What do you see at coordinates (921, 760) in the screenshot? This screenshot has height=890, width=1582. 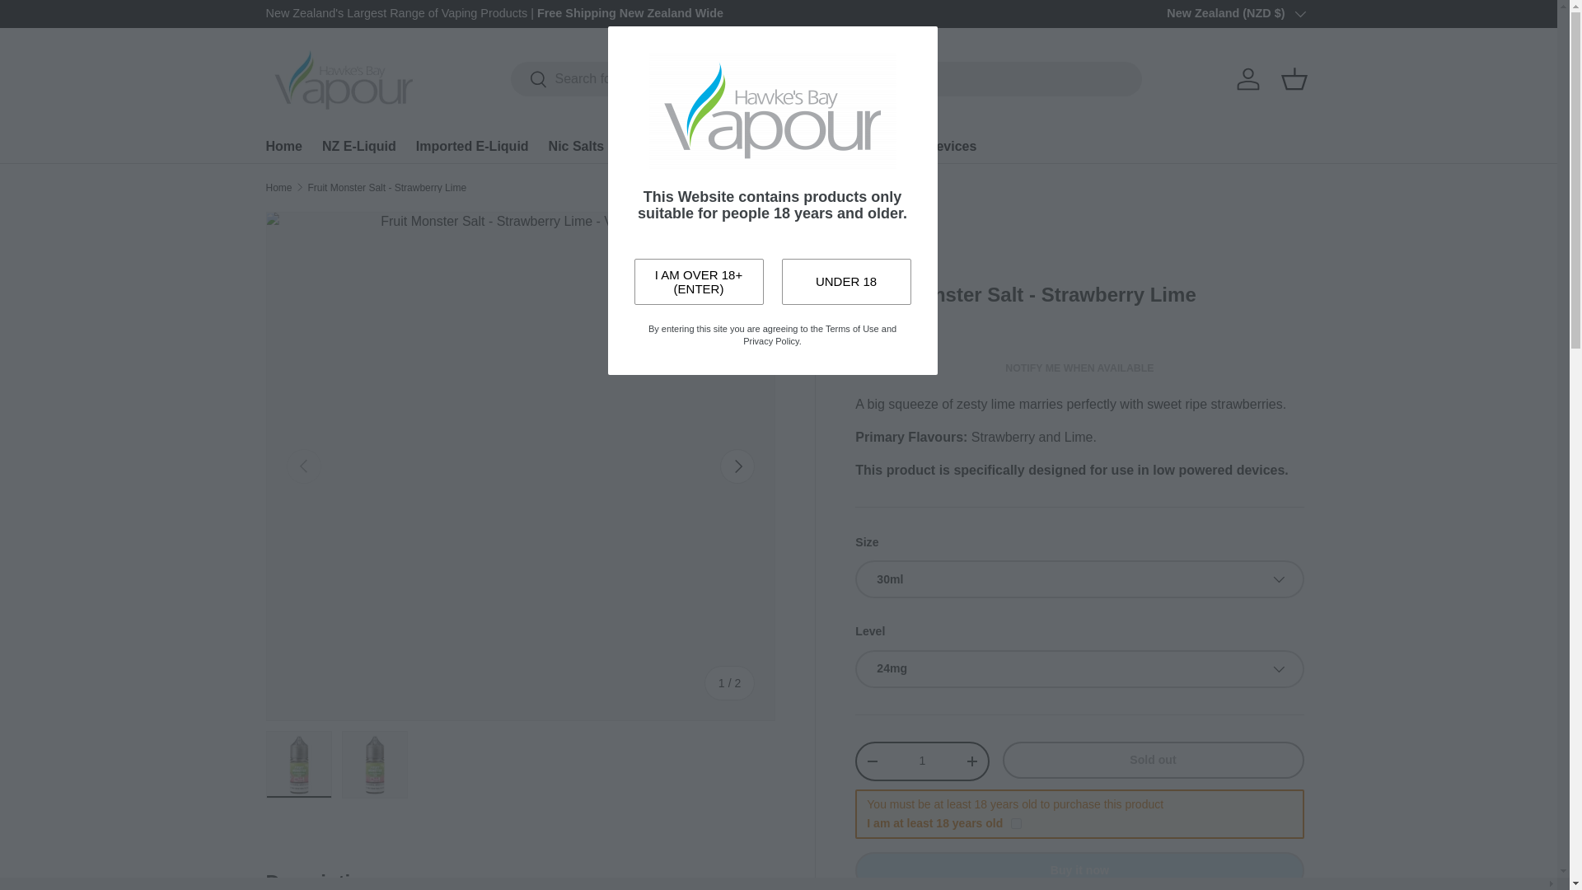 I see `1` at bounding box center [921, 760].